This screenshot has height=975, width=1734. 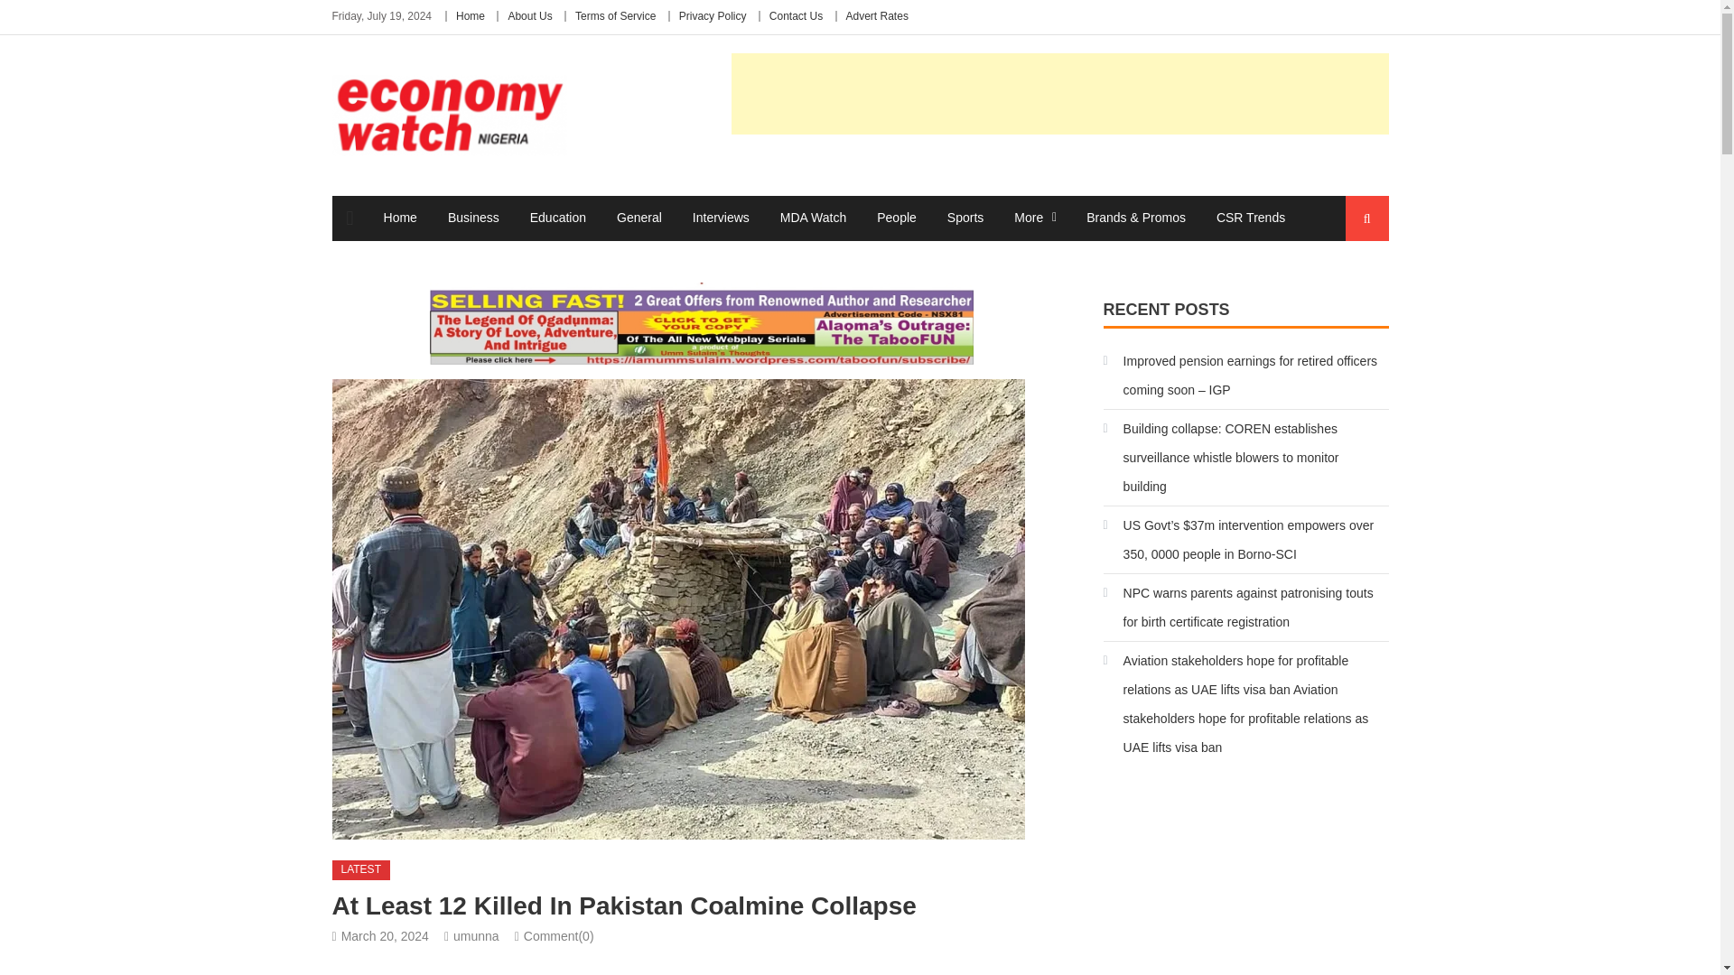 I want to click on General, so click(x=639, y=217).